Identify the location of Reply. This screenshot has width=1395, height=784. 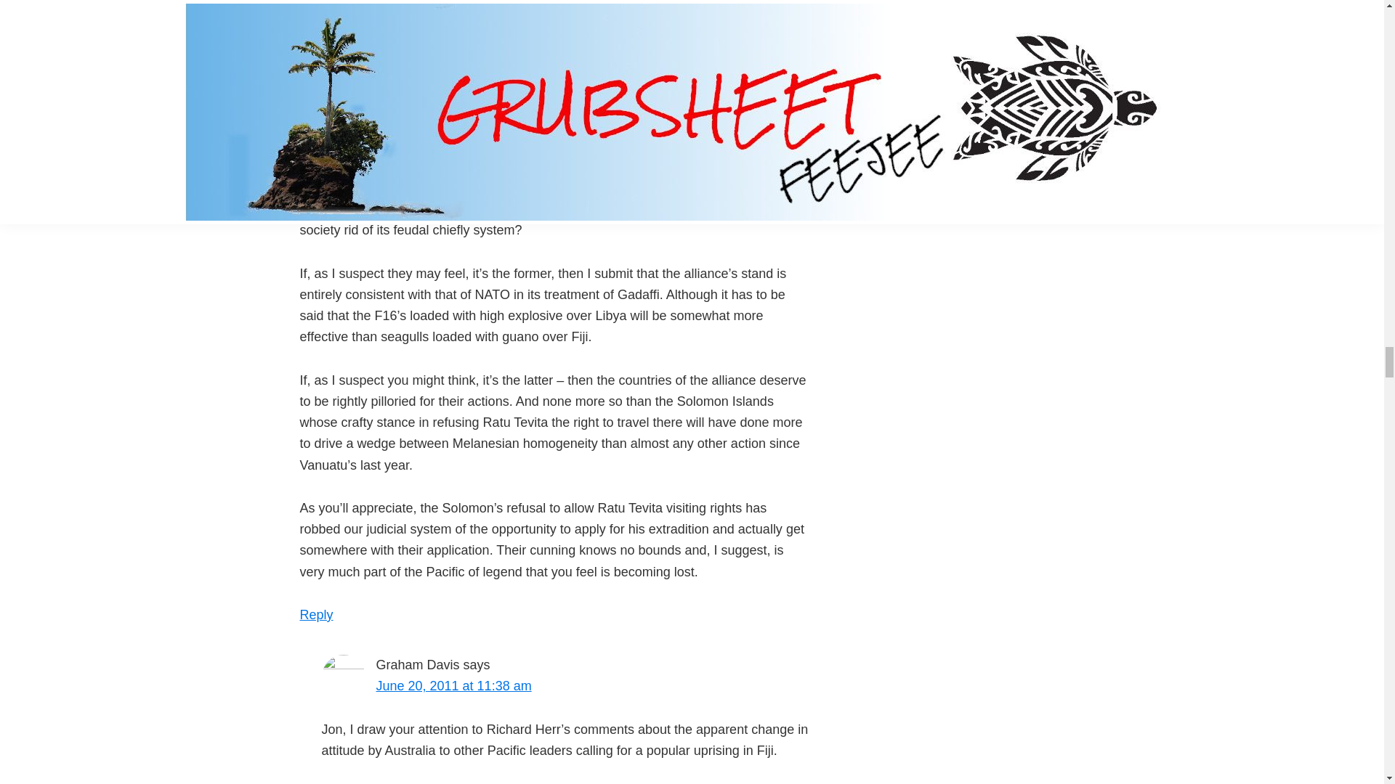
(316, 615).